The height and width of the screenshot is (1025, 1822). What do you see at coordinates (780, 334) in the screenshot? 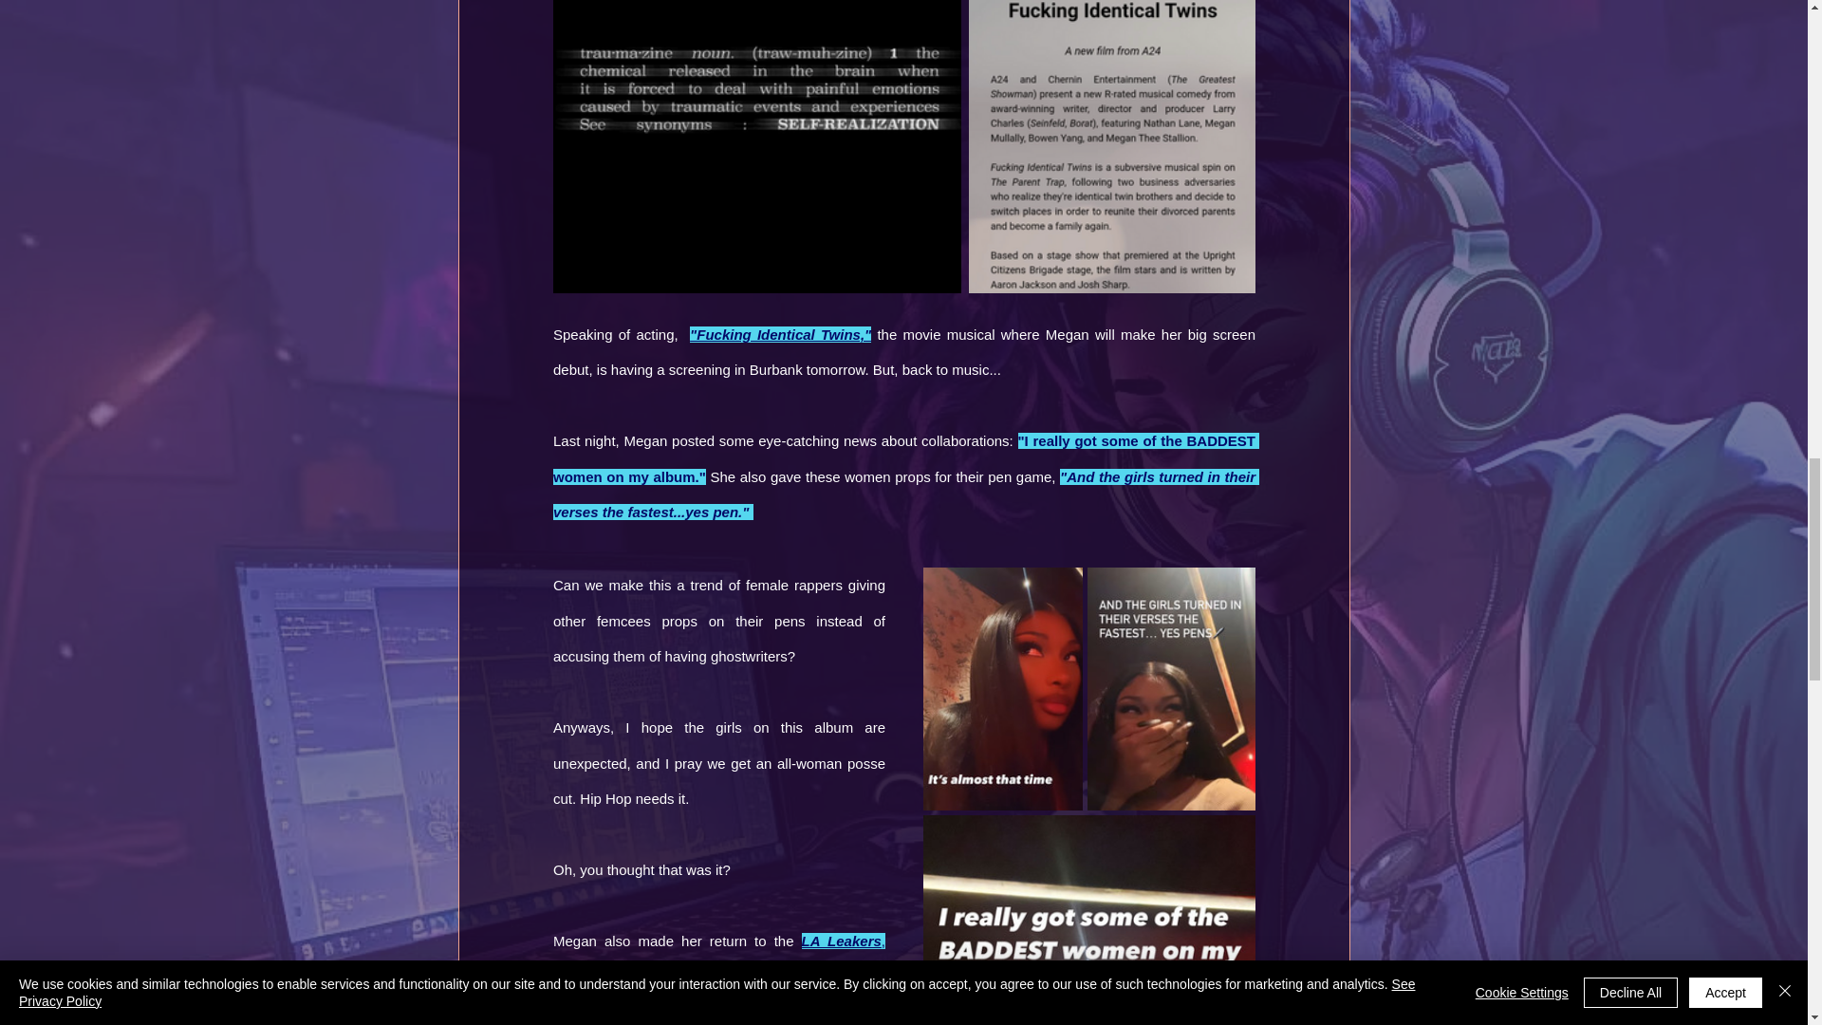
I see `"Fucking Identical Twins,"` at bounding box center [780, 334].